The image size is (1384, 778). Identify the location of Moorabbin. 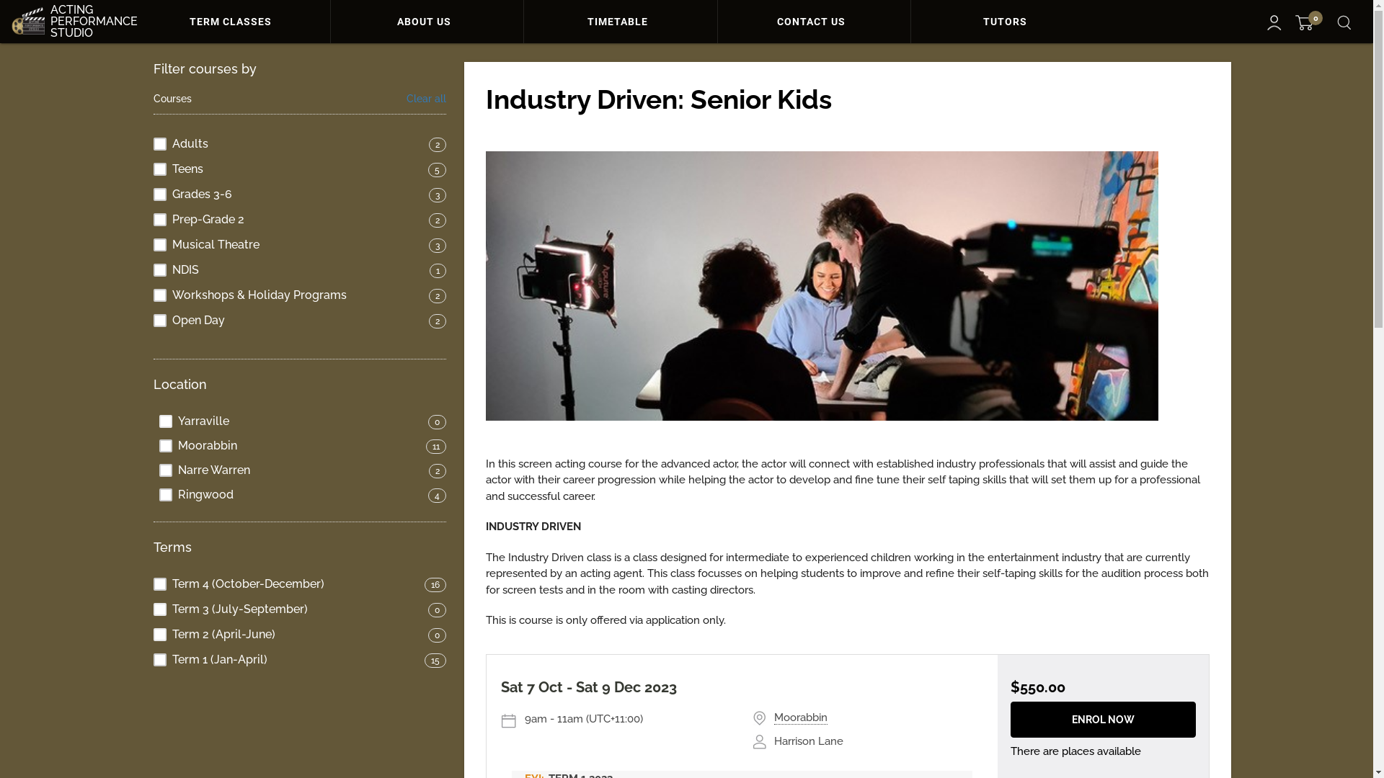
(801, 717).